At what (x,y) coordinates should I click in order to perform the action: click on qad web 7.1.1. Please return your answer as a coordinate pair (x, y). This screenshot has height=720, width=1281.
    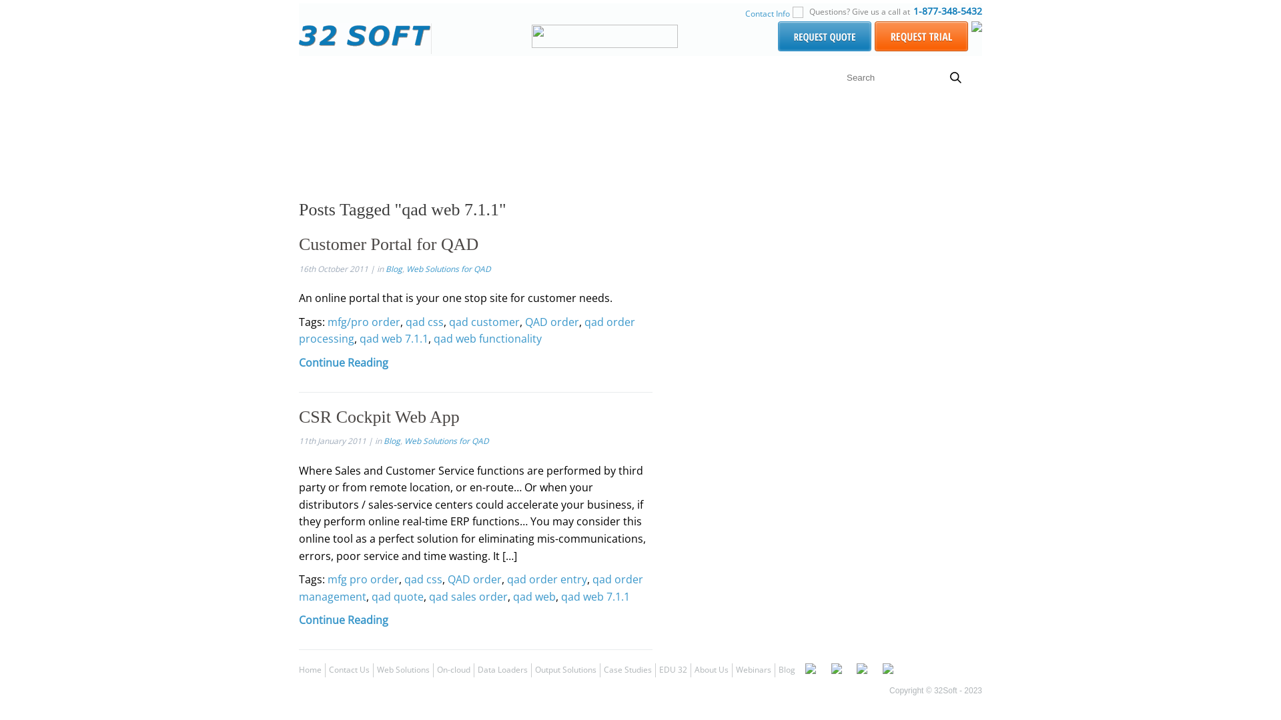
    Looking at the image, I should click on (595, 597).